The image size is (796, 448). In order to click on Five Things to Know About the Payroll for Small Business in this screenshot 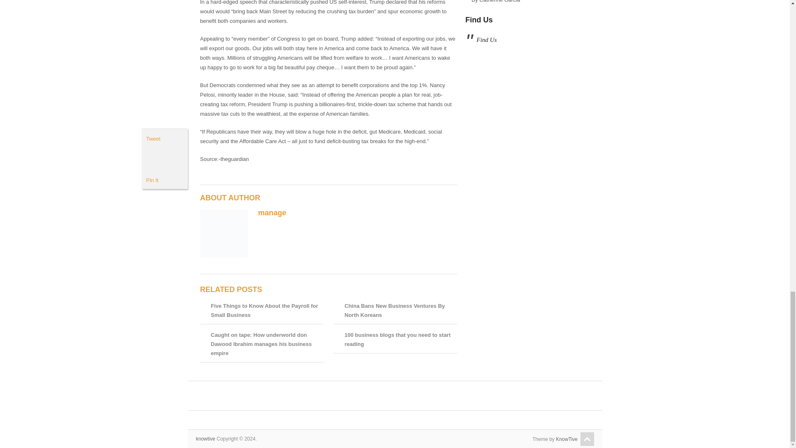, I will do `click(264, 310)`.